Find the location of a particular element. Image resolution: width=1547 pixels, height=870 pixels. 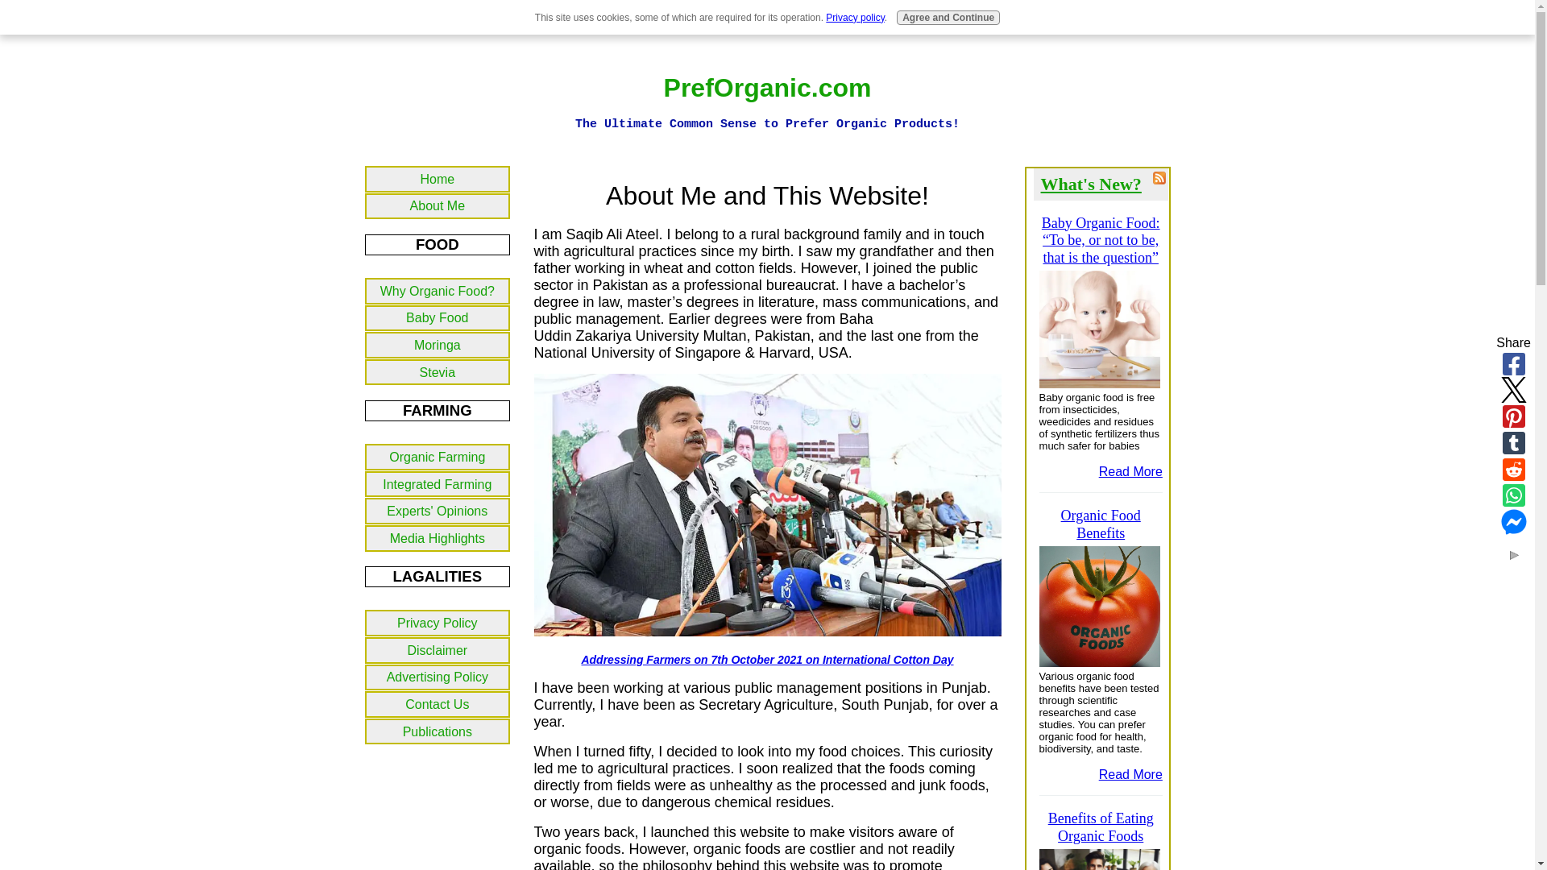

Advertising Policy is located at coordinates (437, 677).